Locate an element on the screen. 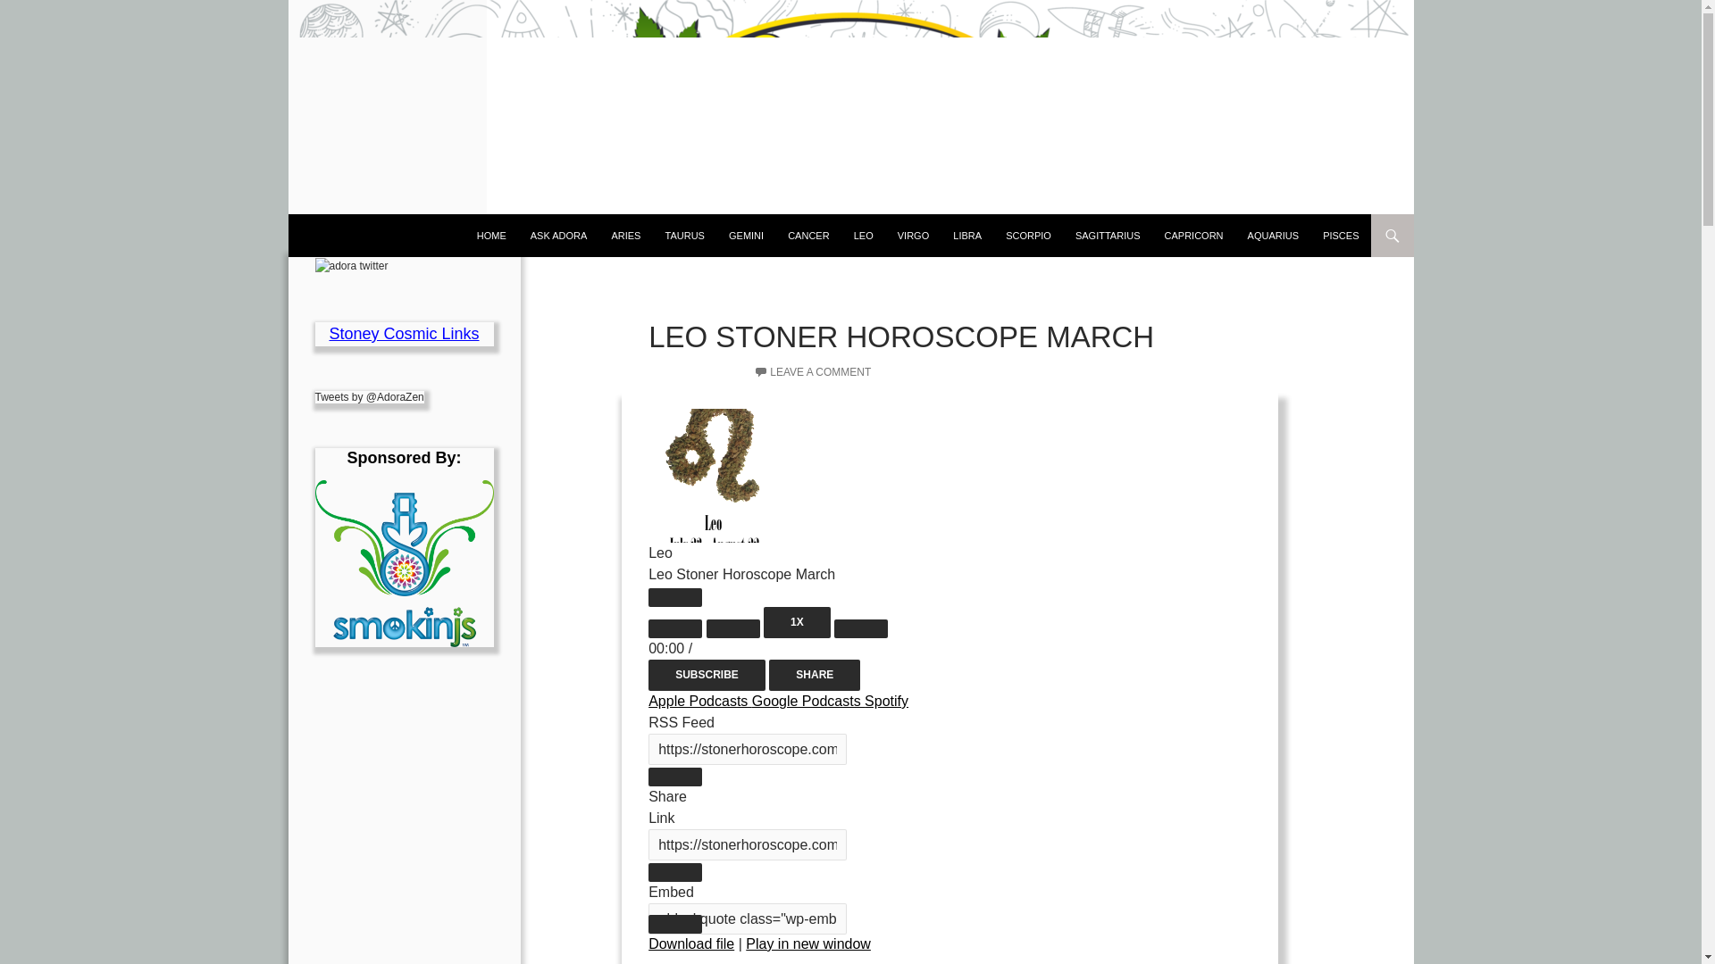 The image size is (1715, 964). PLAY EPISODE is located at coordinates (674, 597).